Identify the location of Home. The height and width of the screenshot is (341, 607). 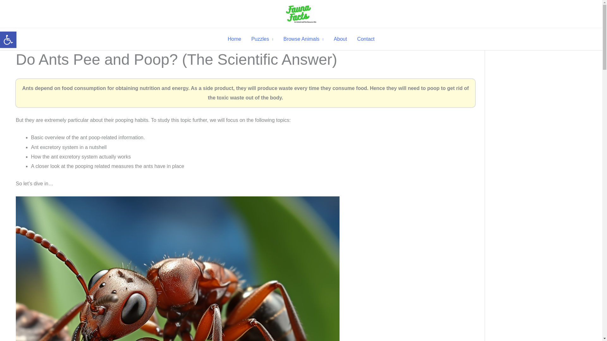
(235, 39).